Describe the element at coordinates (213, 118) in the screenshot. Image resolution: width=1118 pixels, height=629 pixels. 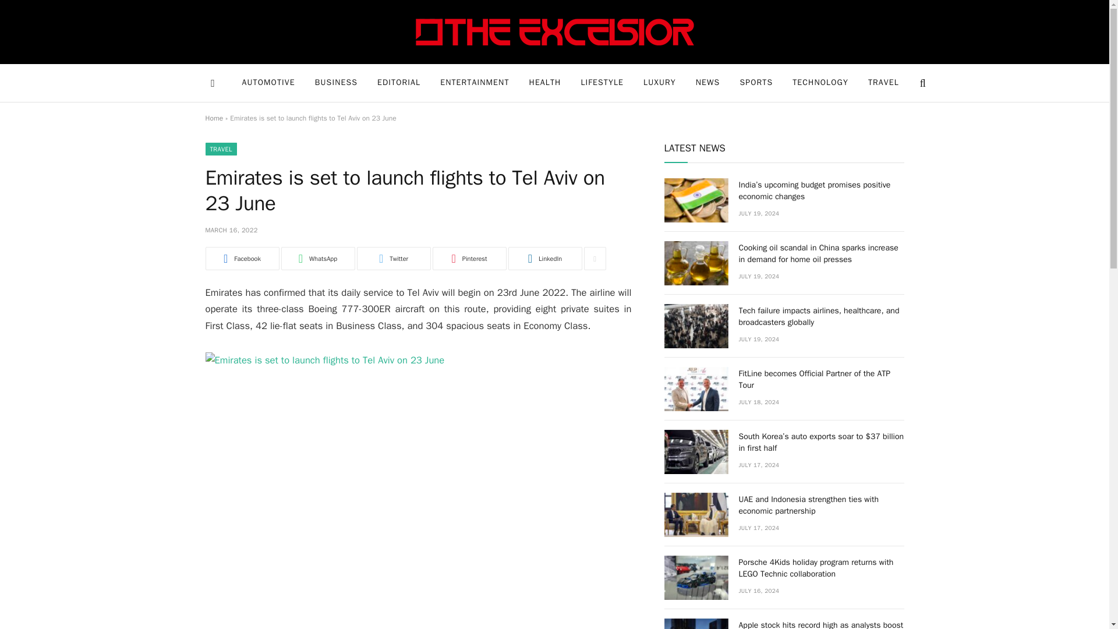
I see `Home` at that location.